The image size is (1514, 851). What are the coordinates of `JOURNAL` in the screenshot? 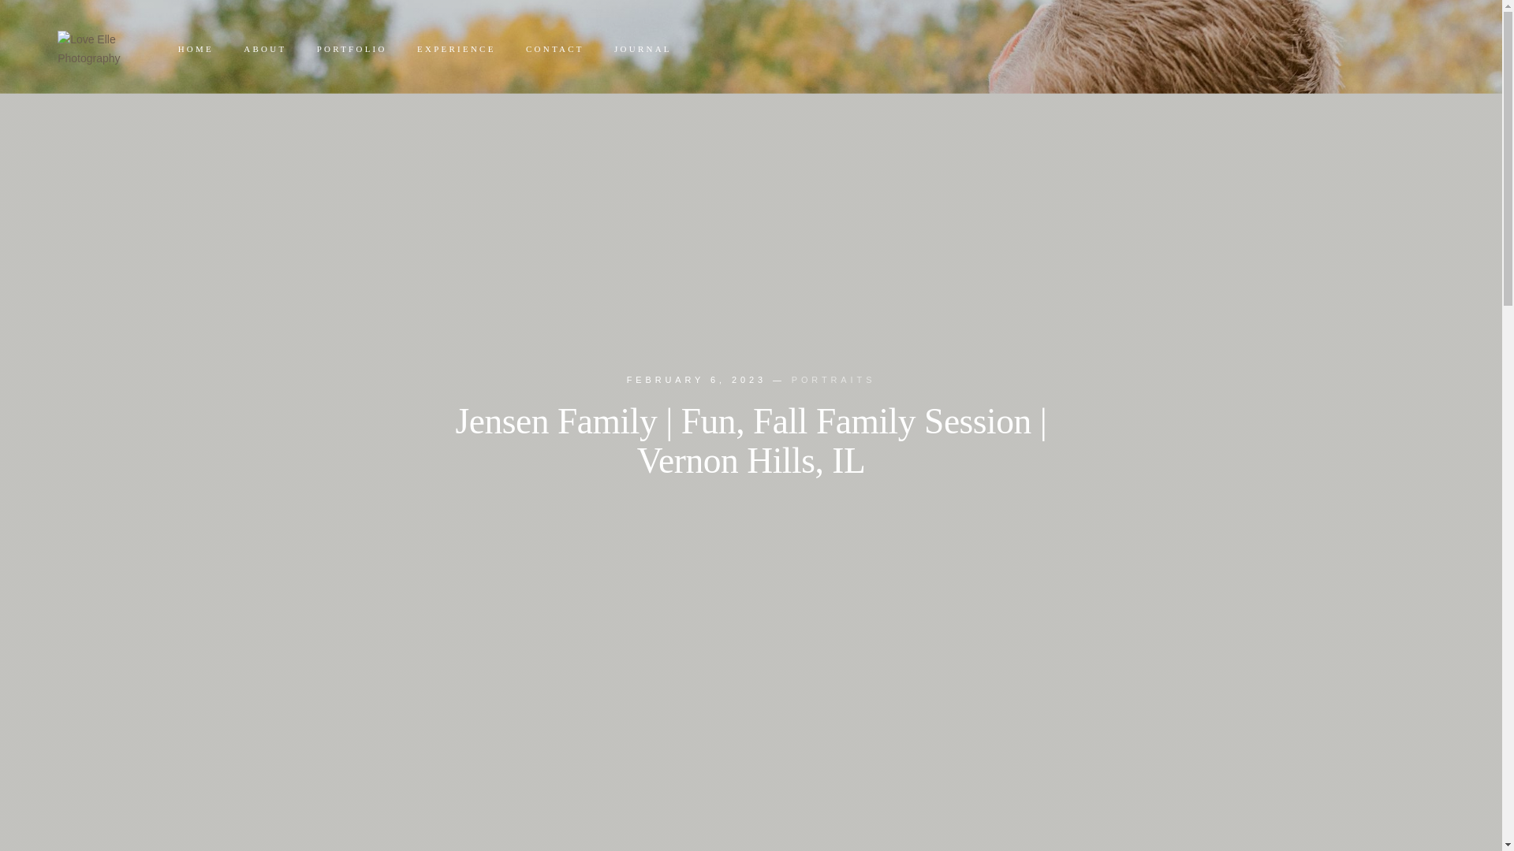 It's located at (643, 49).